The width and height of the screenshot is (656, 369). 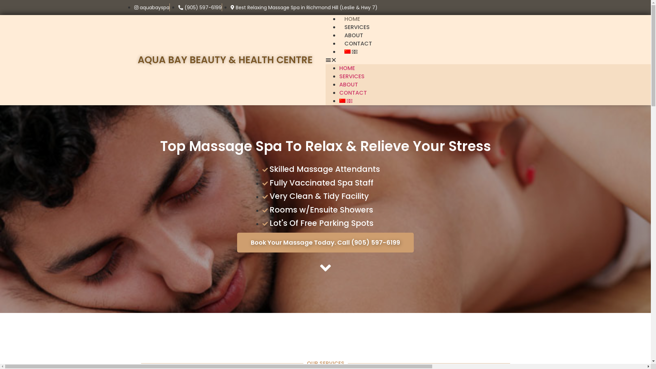 I want to click on CONTACT, so click(x=353, y=93).